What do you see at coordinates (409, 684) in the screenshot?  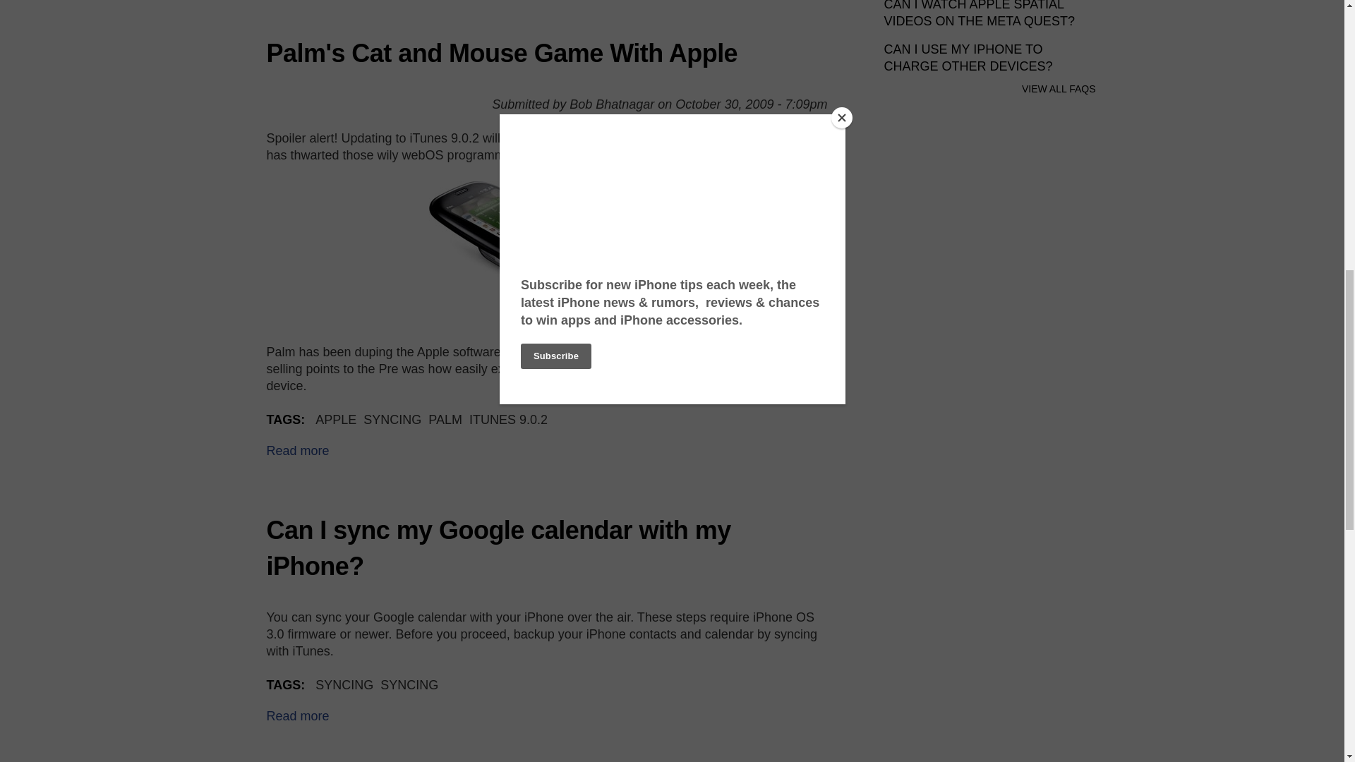 I see `Can I sync my Google calendar with my iPhone?` at bounding box center [409, 684].